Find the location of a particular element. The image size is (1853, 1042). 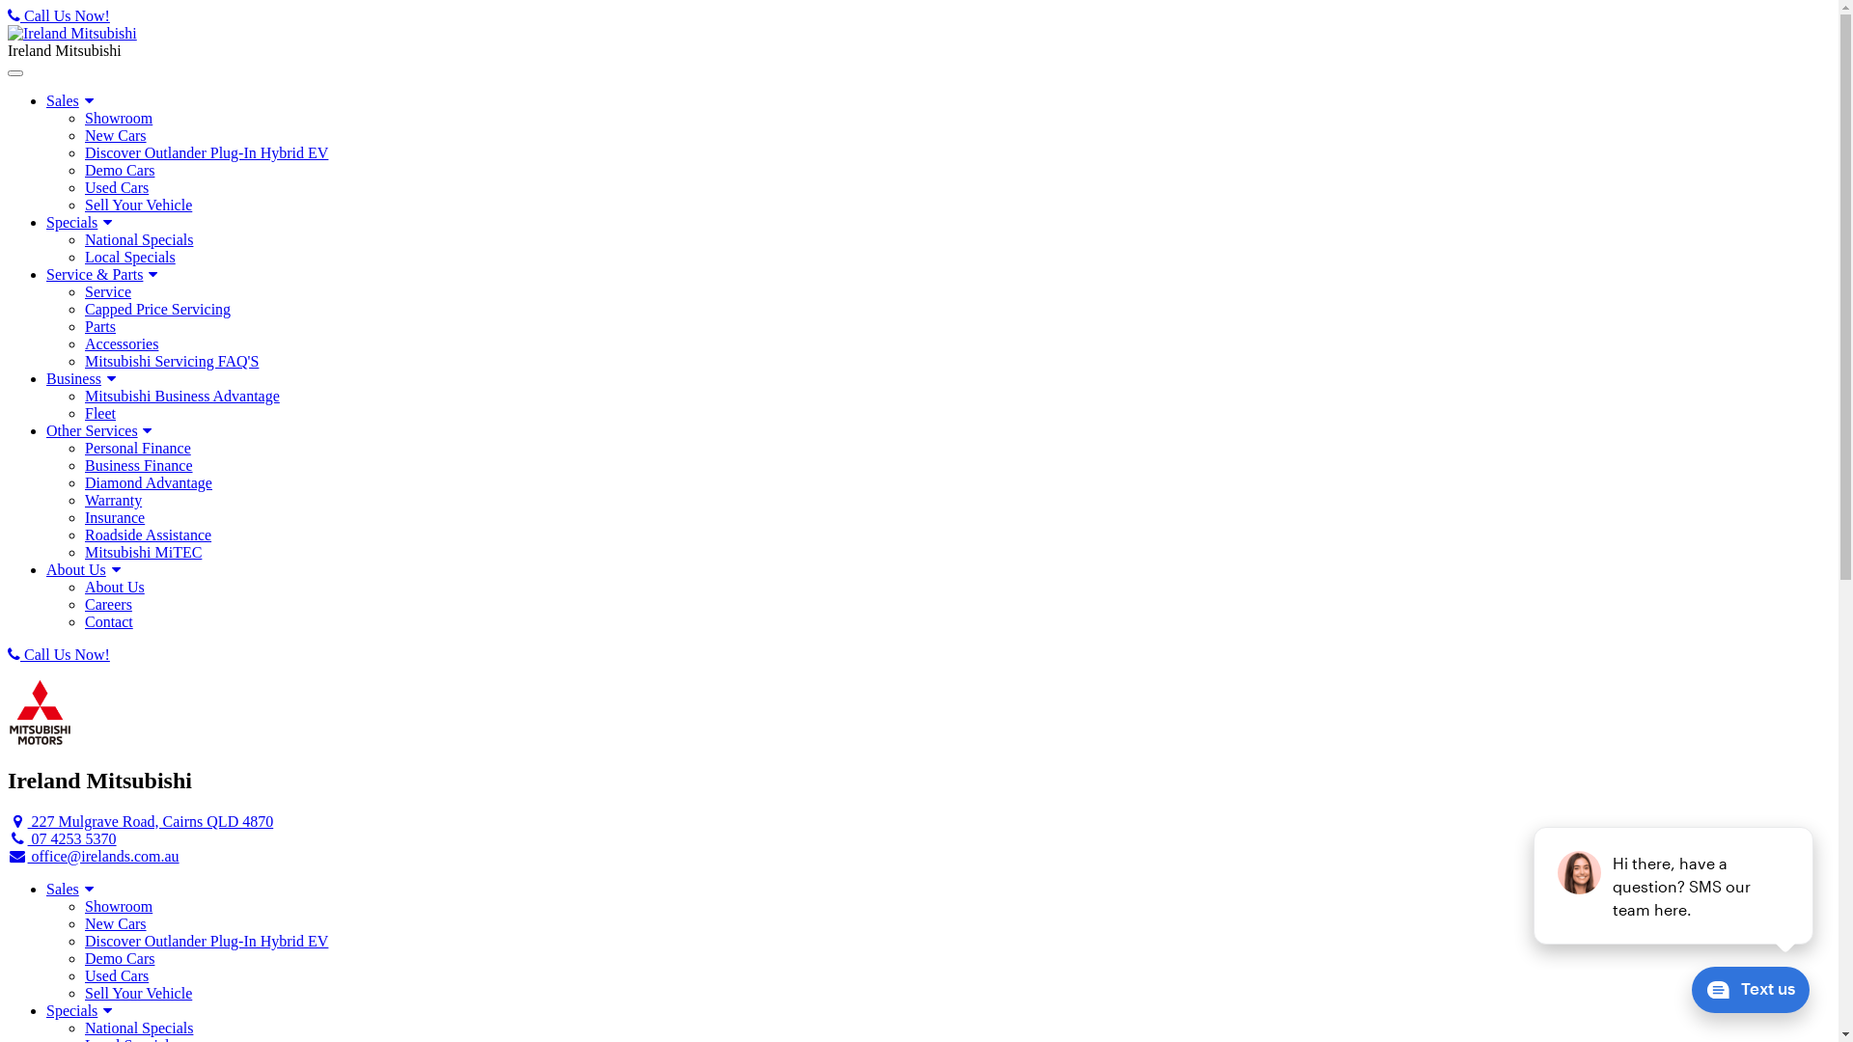

National Specials is located at coordinates (957, 240).